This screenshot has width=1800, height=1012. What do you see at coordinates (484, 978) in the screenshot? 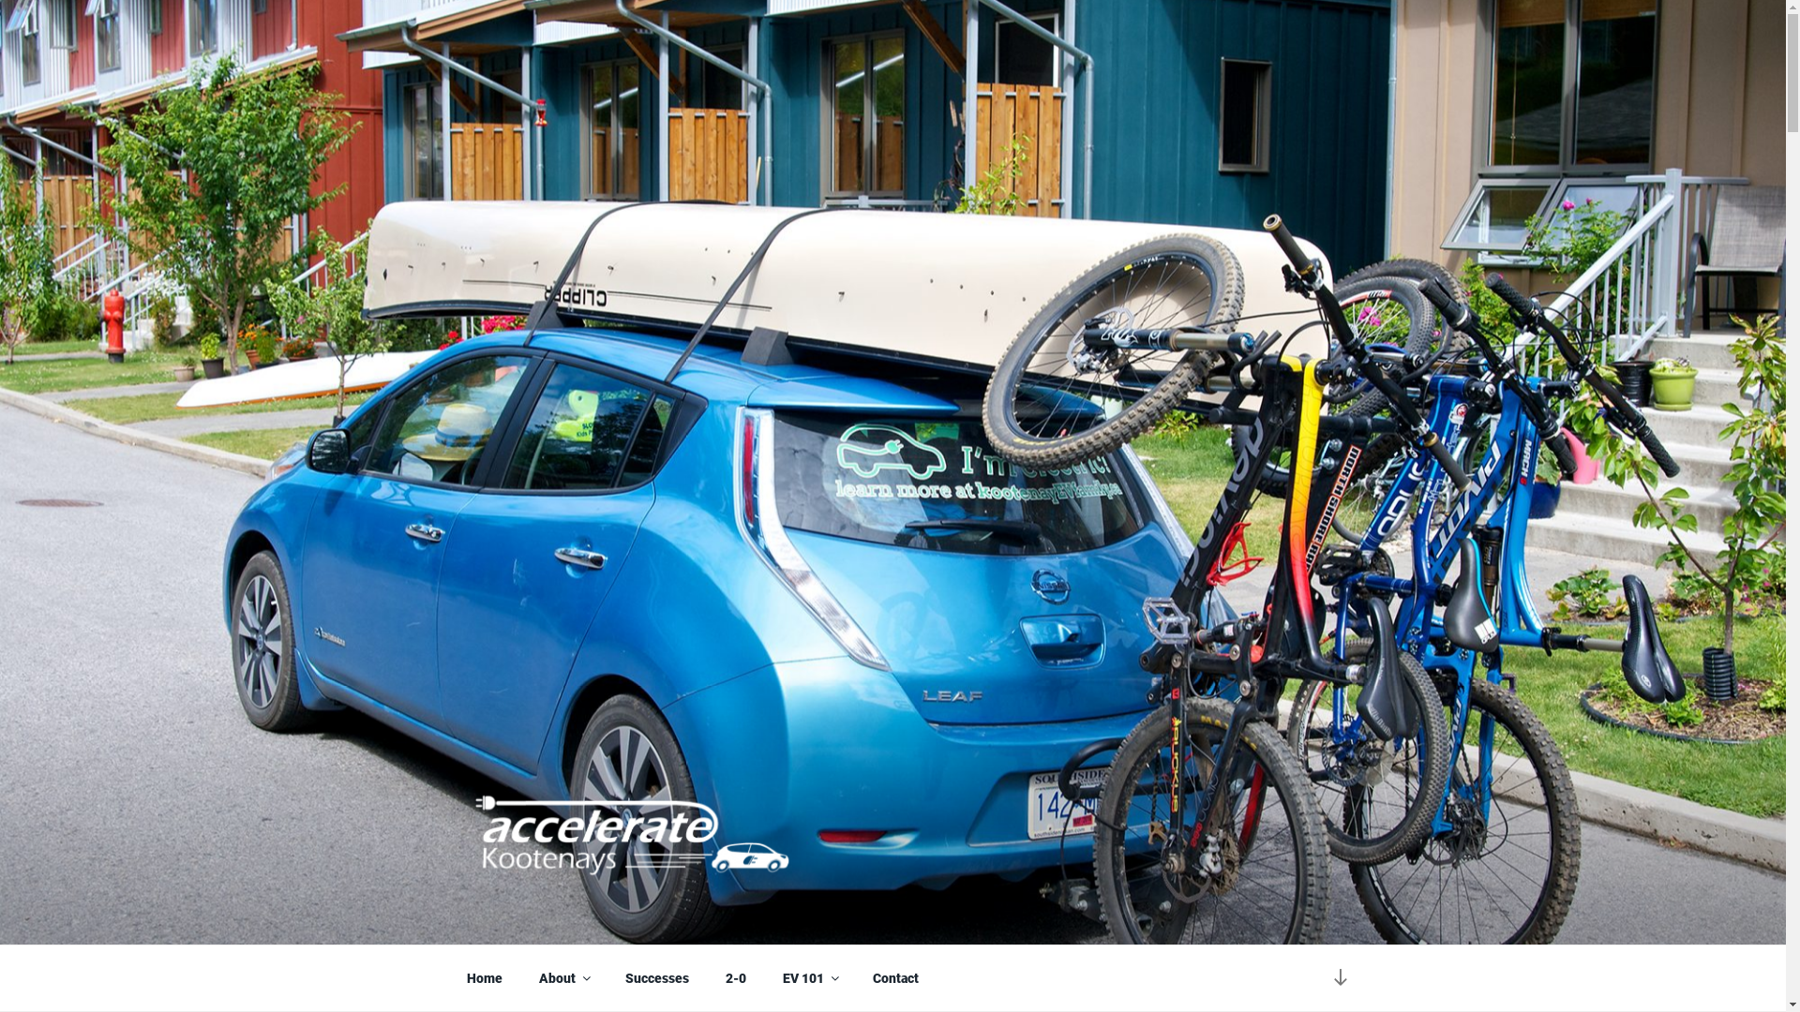
I see `Home` at bounding box center [484, 978].